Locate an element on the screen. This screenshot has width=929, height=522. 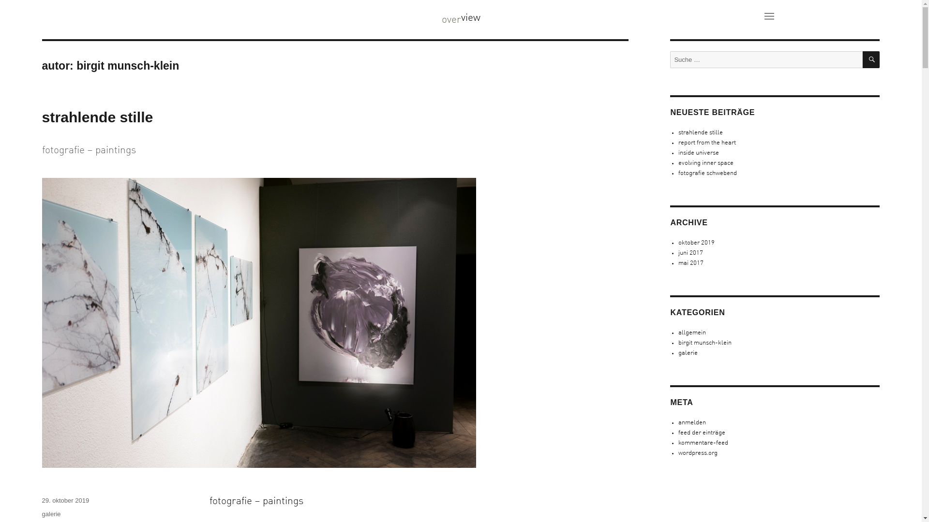
birgit munsch-klein is located at coordinates (705, 343).